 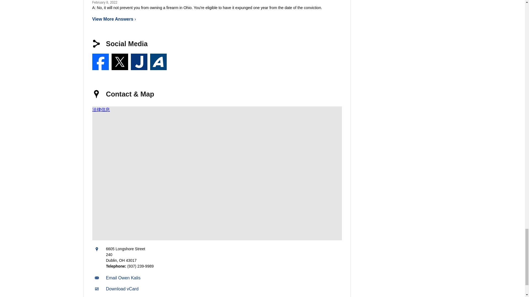 I want to click on X, so click(x=120, y=62).